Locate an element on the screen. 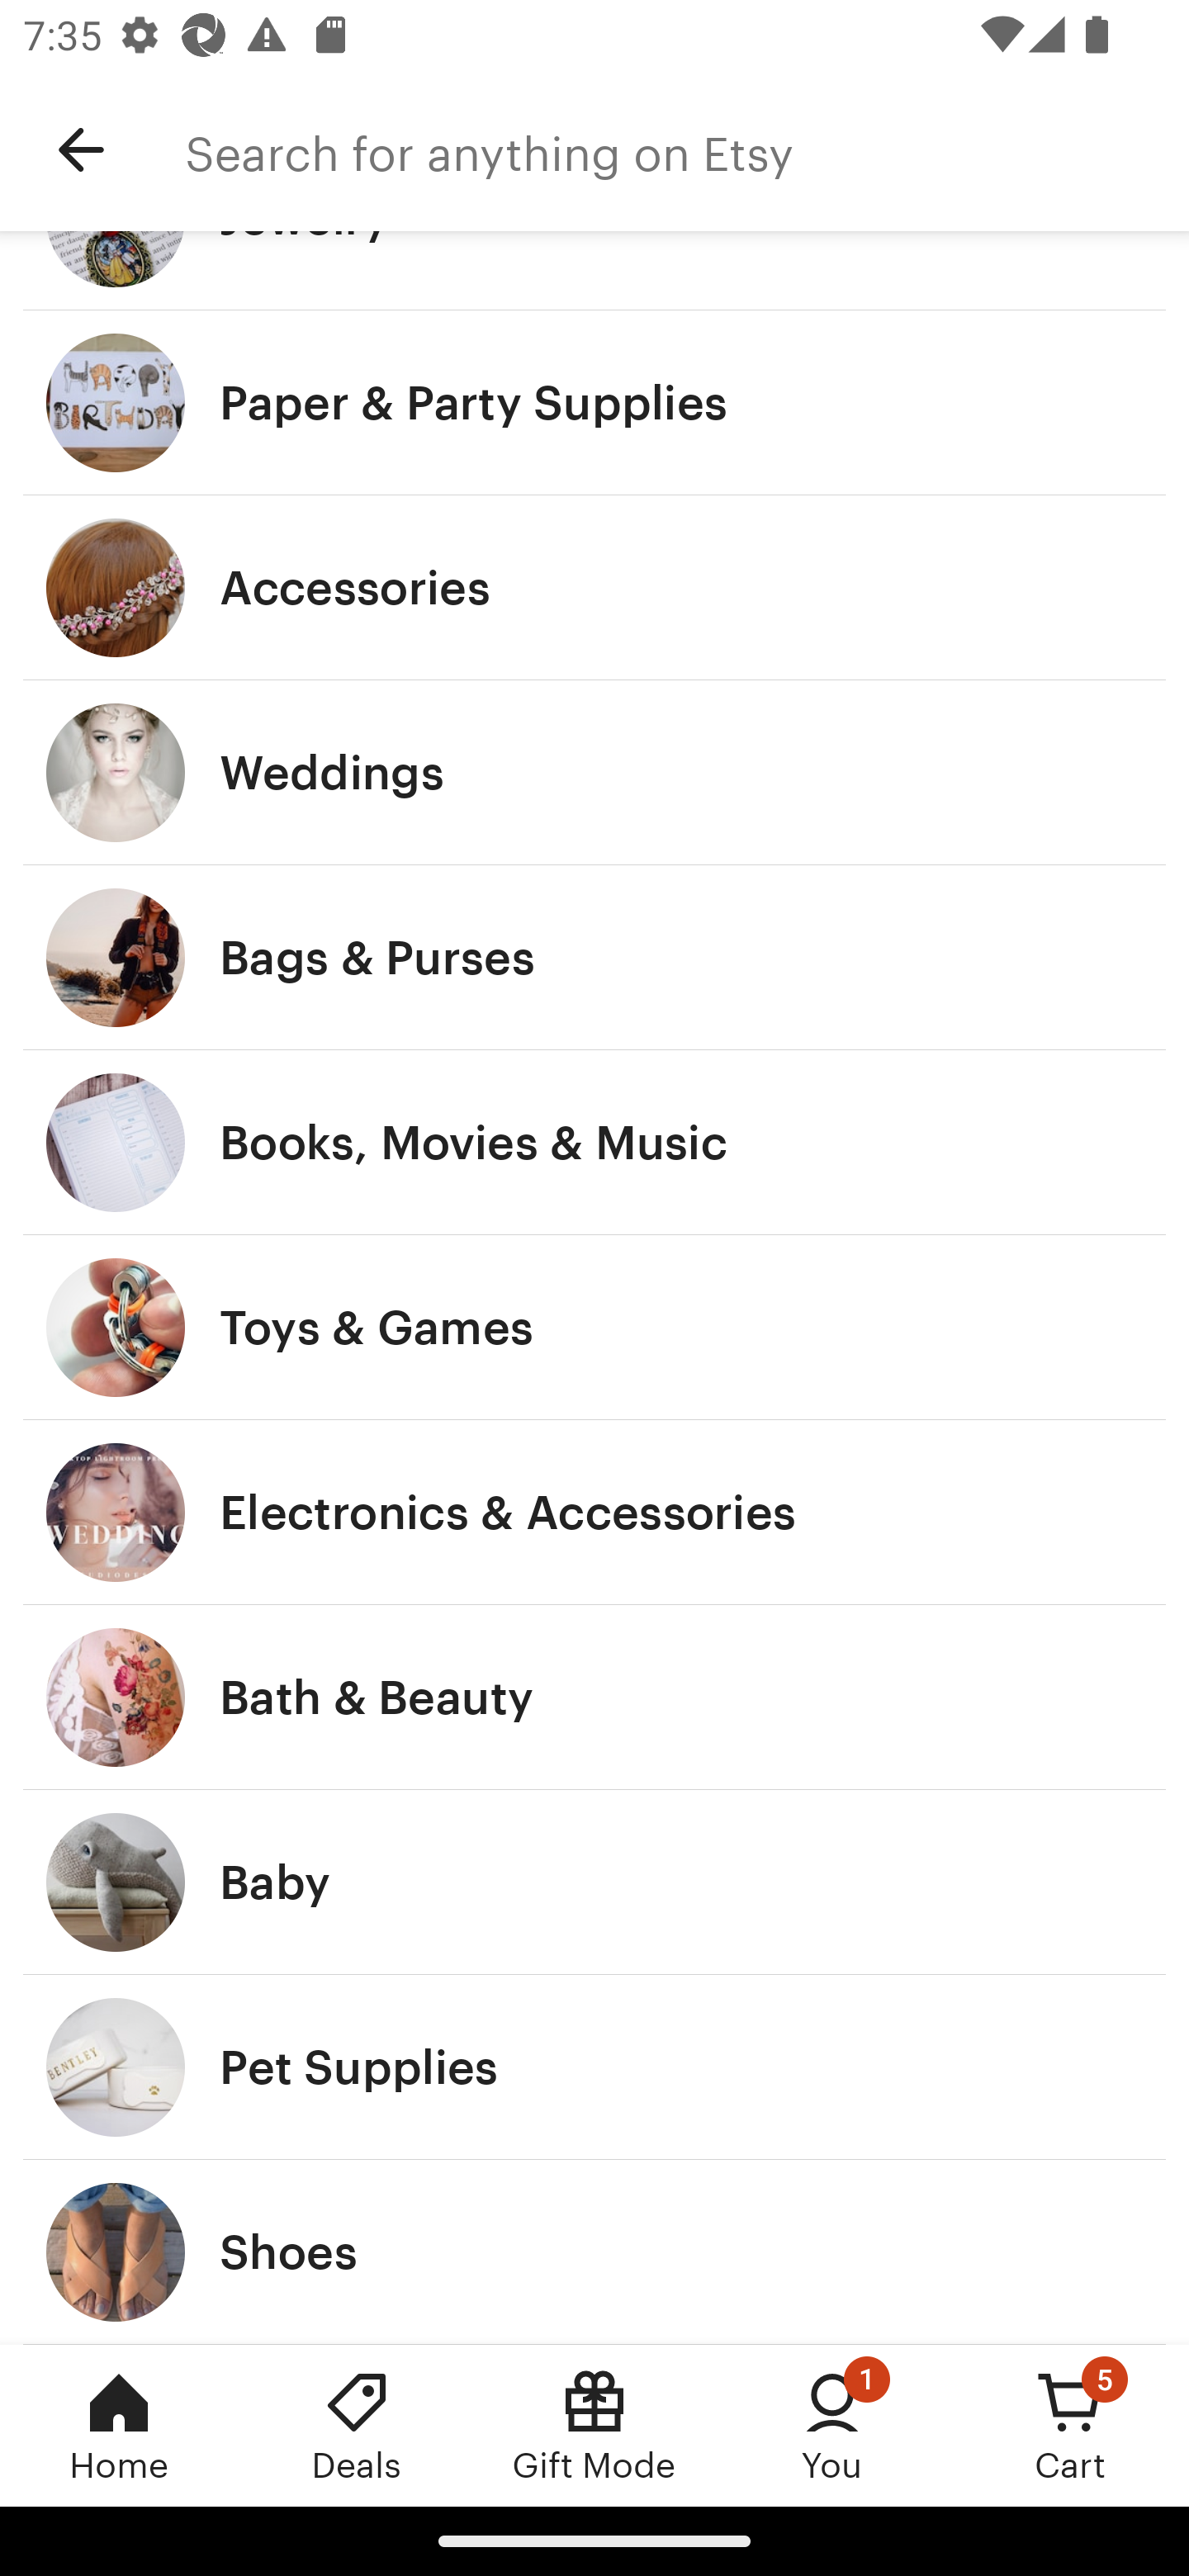 The width and height of the screenshot is (1189, 2576). Navigate up is located at coordinates (81, 150).